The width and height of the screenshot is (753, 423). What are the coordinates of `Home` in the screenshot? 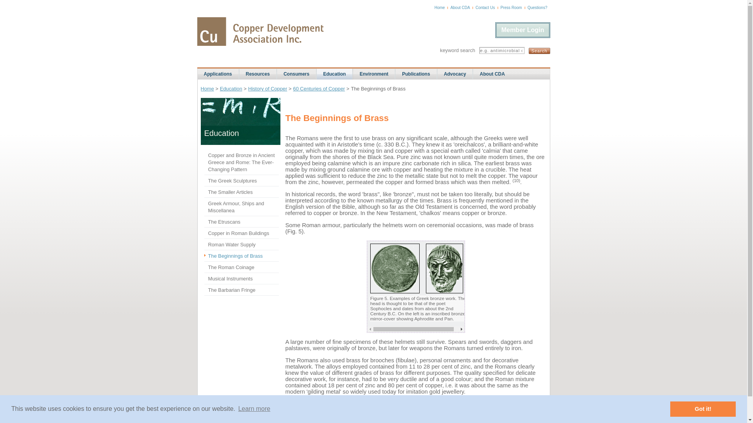 It's located at (439, 7).